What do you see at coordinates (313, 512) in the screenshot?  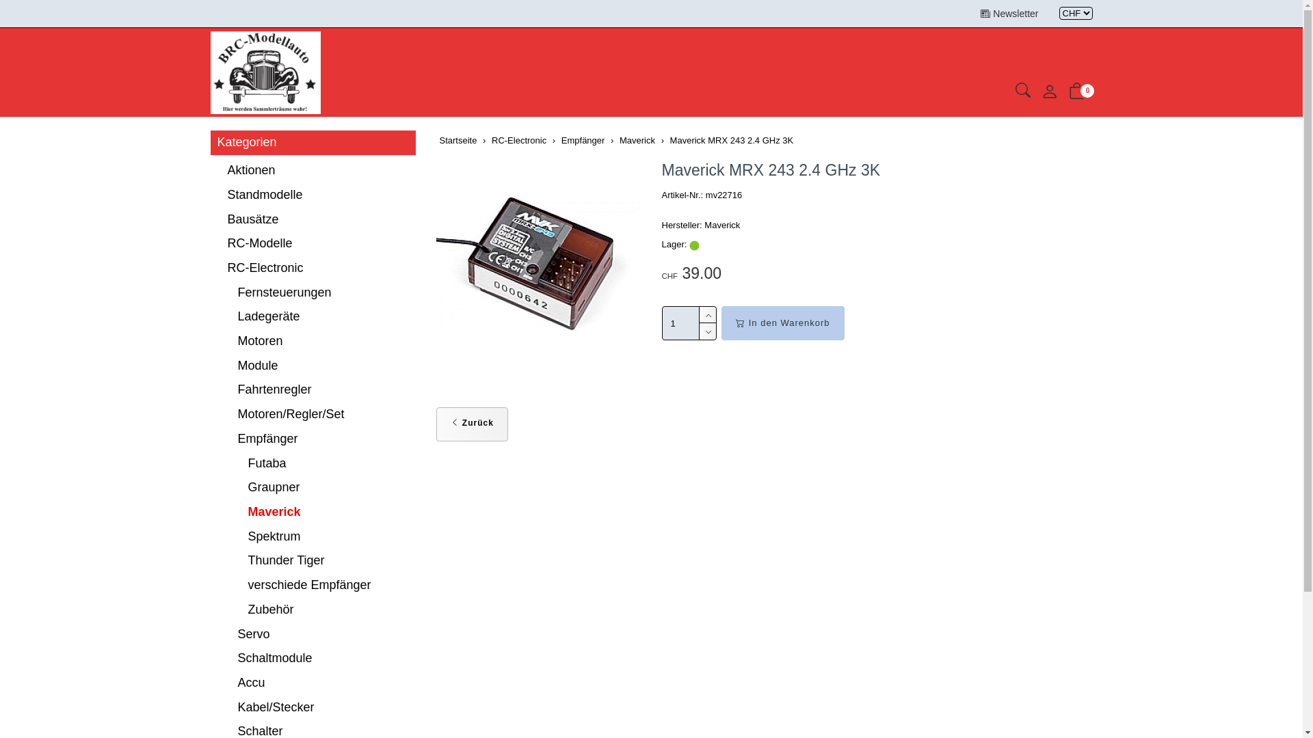 I see `Maverick` at bounding box center [313, 512].